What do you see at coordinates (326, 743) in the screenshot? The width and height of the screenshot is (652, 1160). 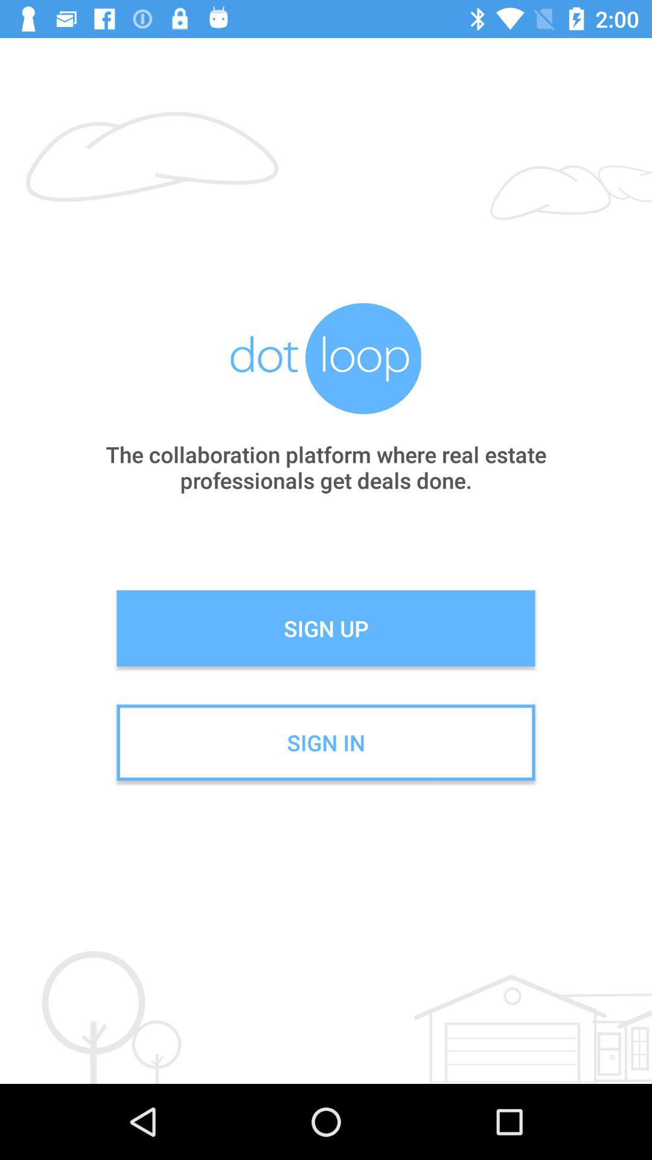 I see `turn off the icon below the sign up` at bounding box center [326, 743].